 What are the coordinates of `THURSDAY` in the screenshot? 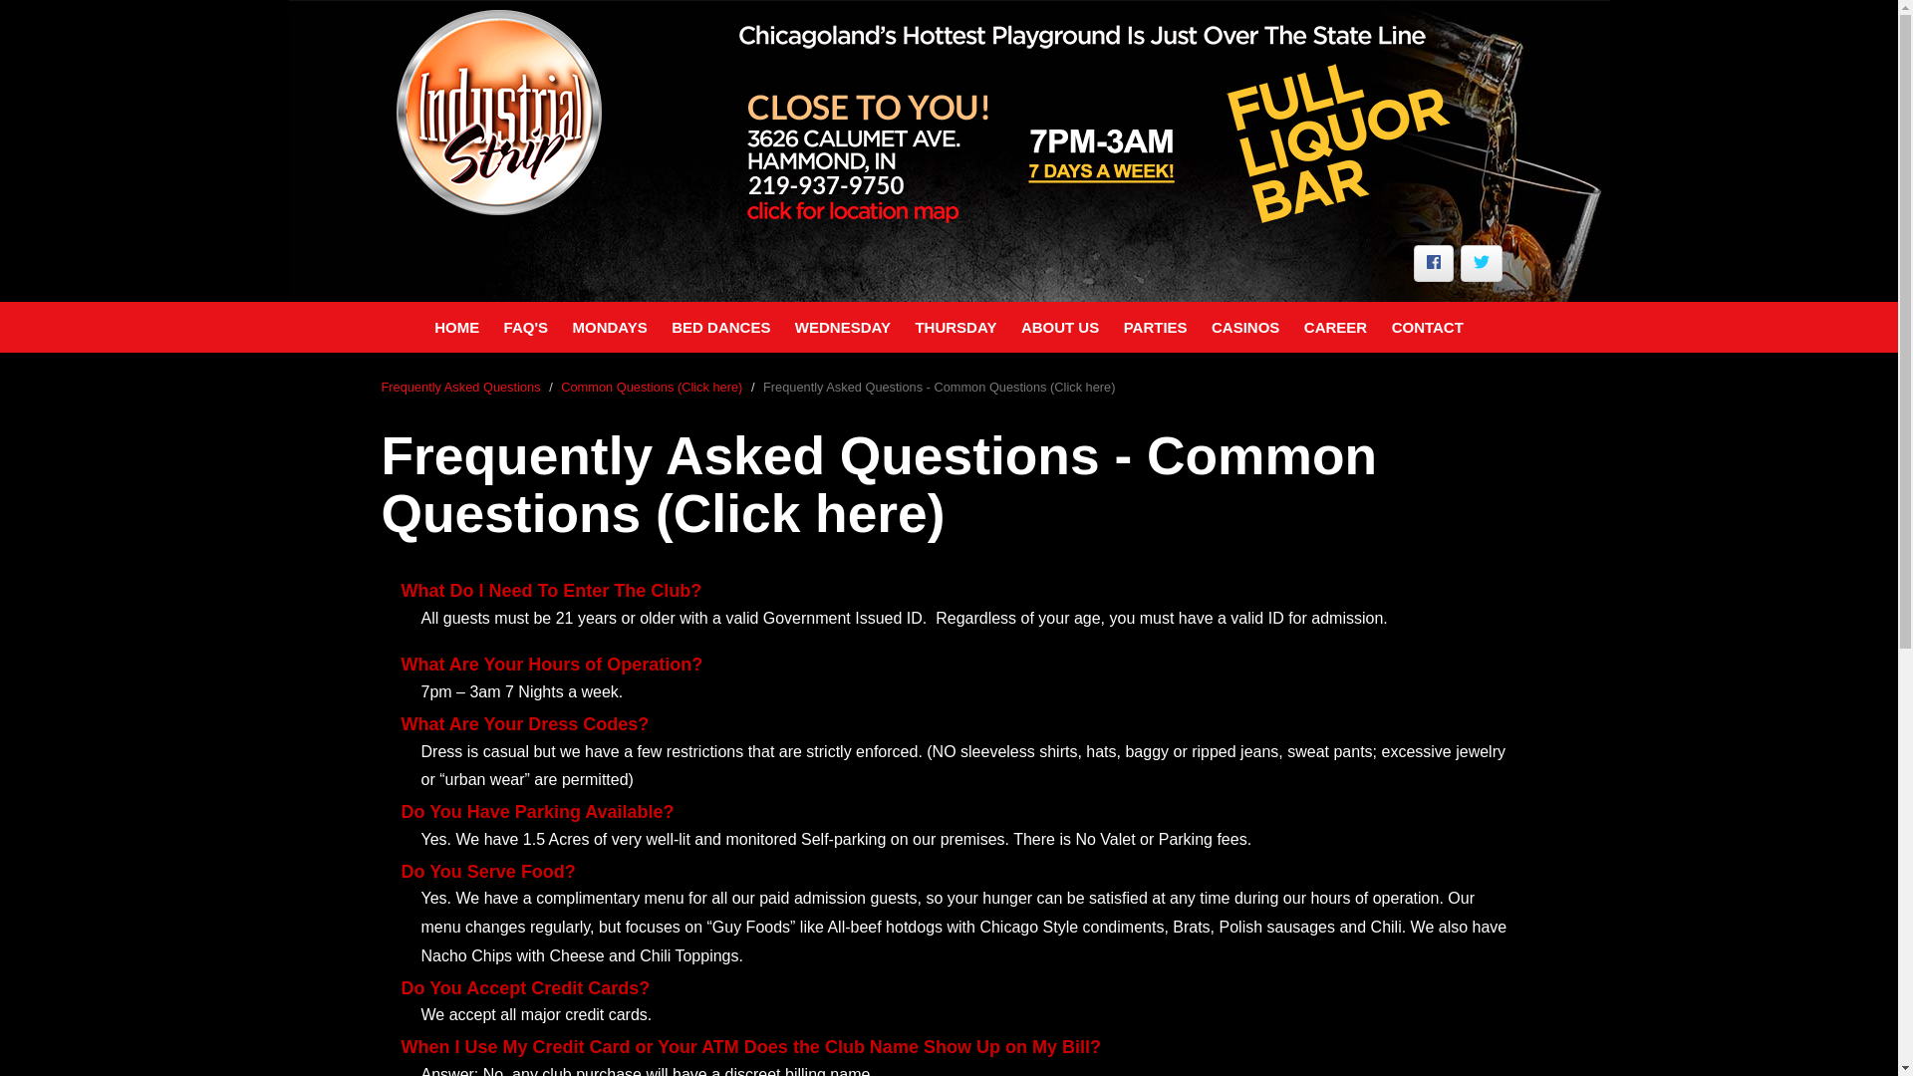 It's located at (955, 327).